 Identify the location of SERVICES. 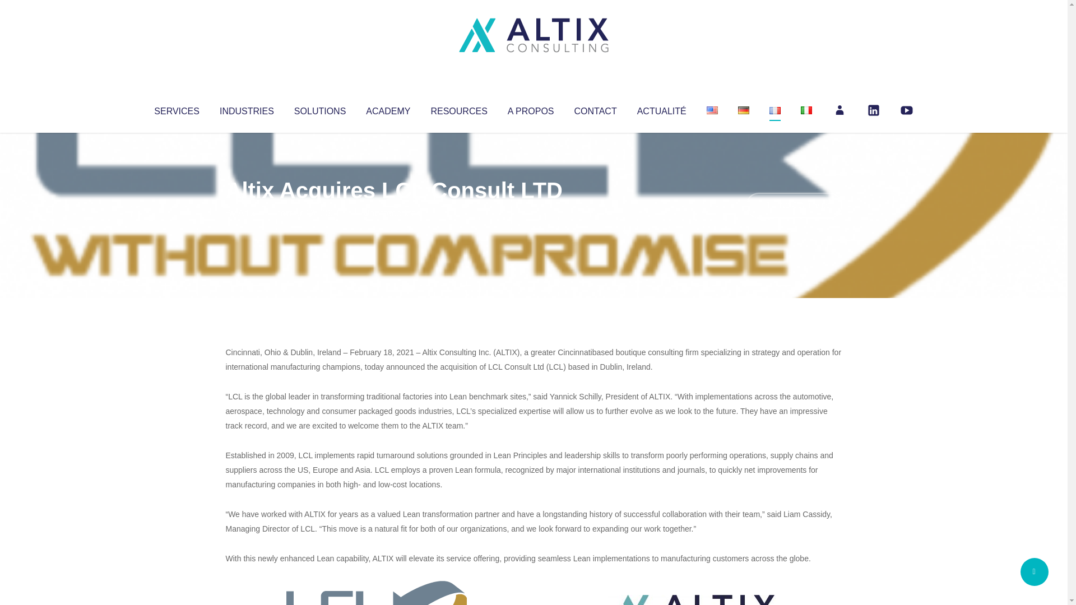
(176, 109).